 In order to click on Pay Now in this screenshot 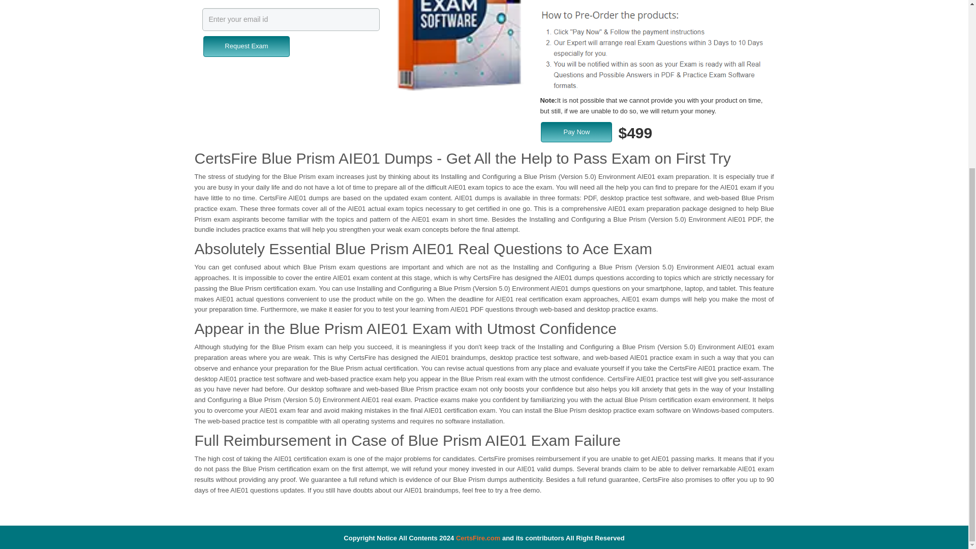, I will do `click(576, 132)`.